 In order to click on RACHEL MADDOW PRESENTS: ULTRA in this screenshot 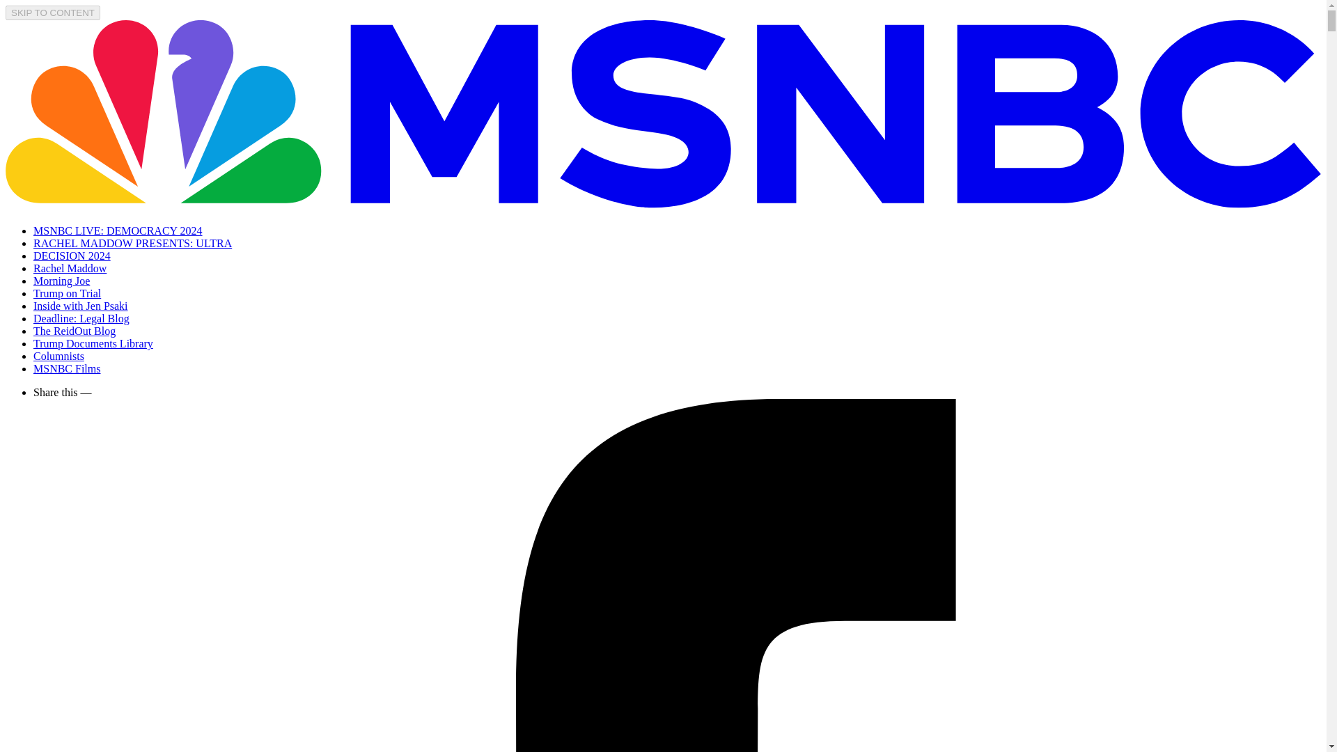, I will do `click(132, 243)`.